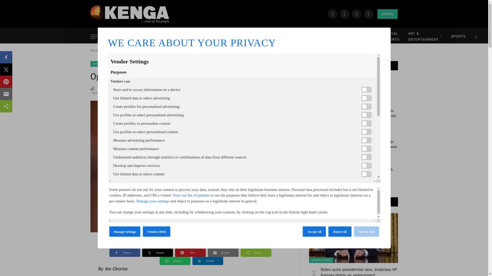  I want to click on Twitter, so click(344, 14).